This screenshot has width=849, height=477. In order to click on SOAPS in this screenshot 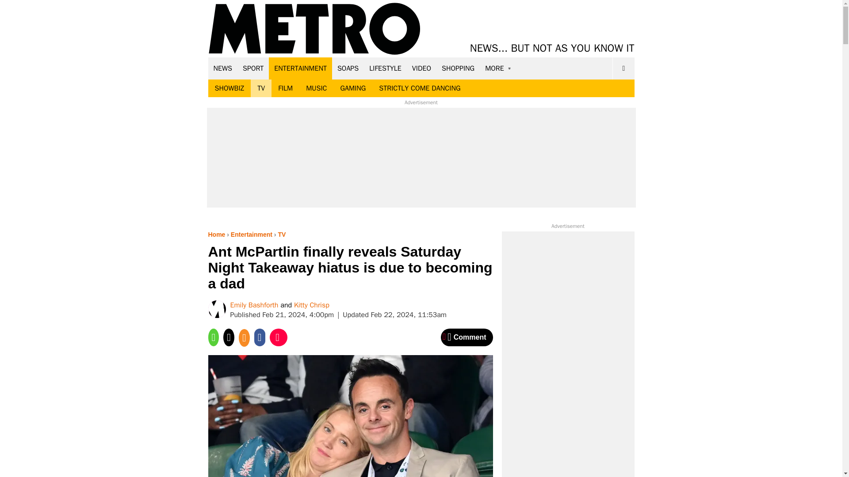, I will do `click(348, 68)`.